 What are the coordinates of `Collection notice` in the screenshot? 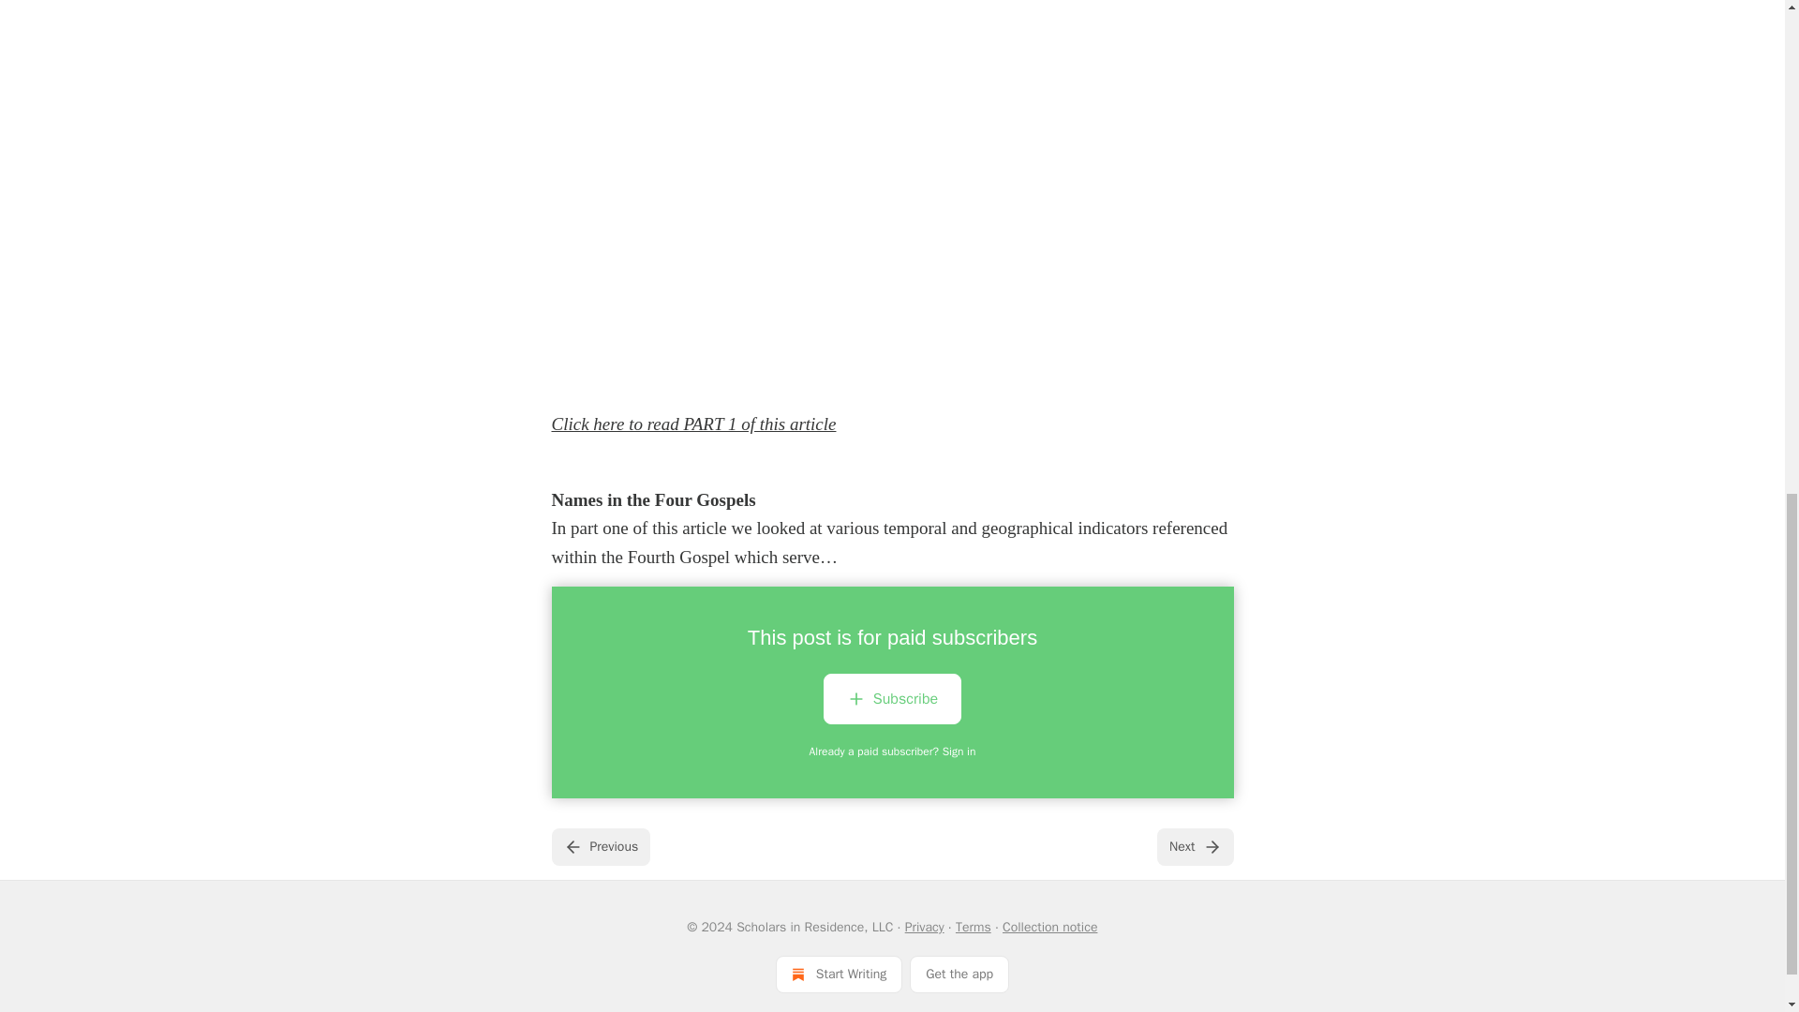 It's located at (1049, 926).